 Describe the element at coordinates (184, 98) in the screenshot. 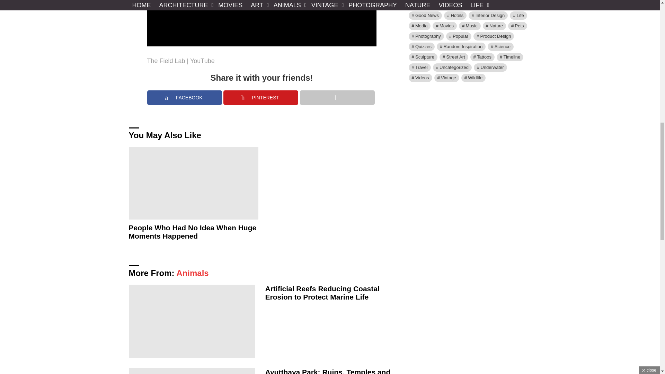

I see `Share on Facebook` at that location.